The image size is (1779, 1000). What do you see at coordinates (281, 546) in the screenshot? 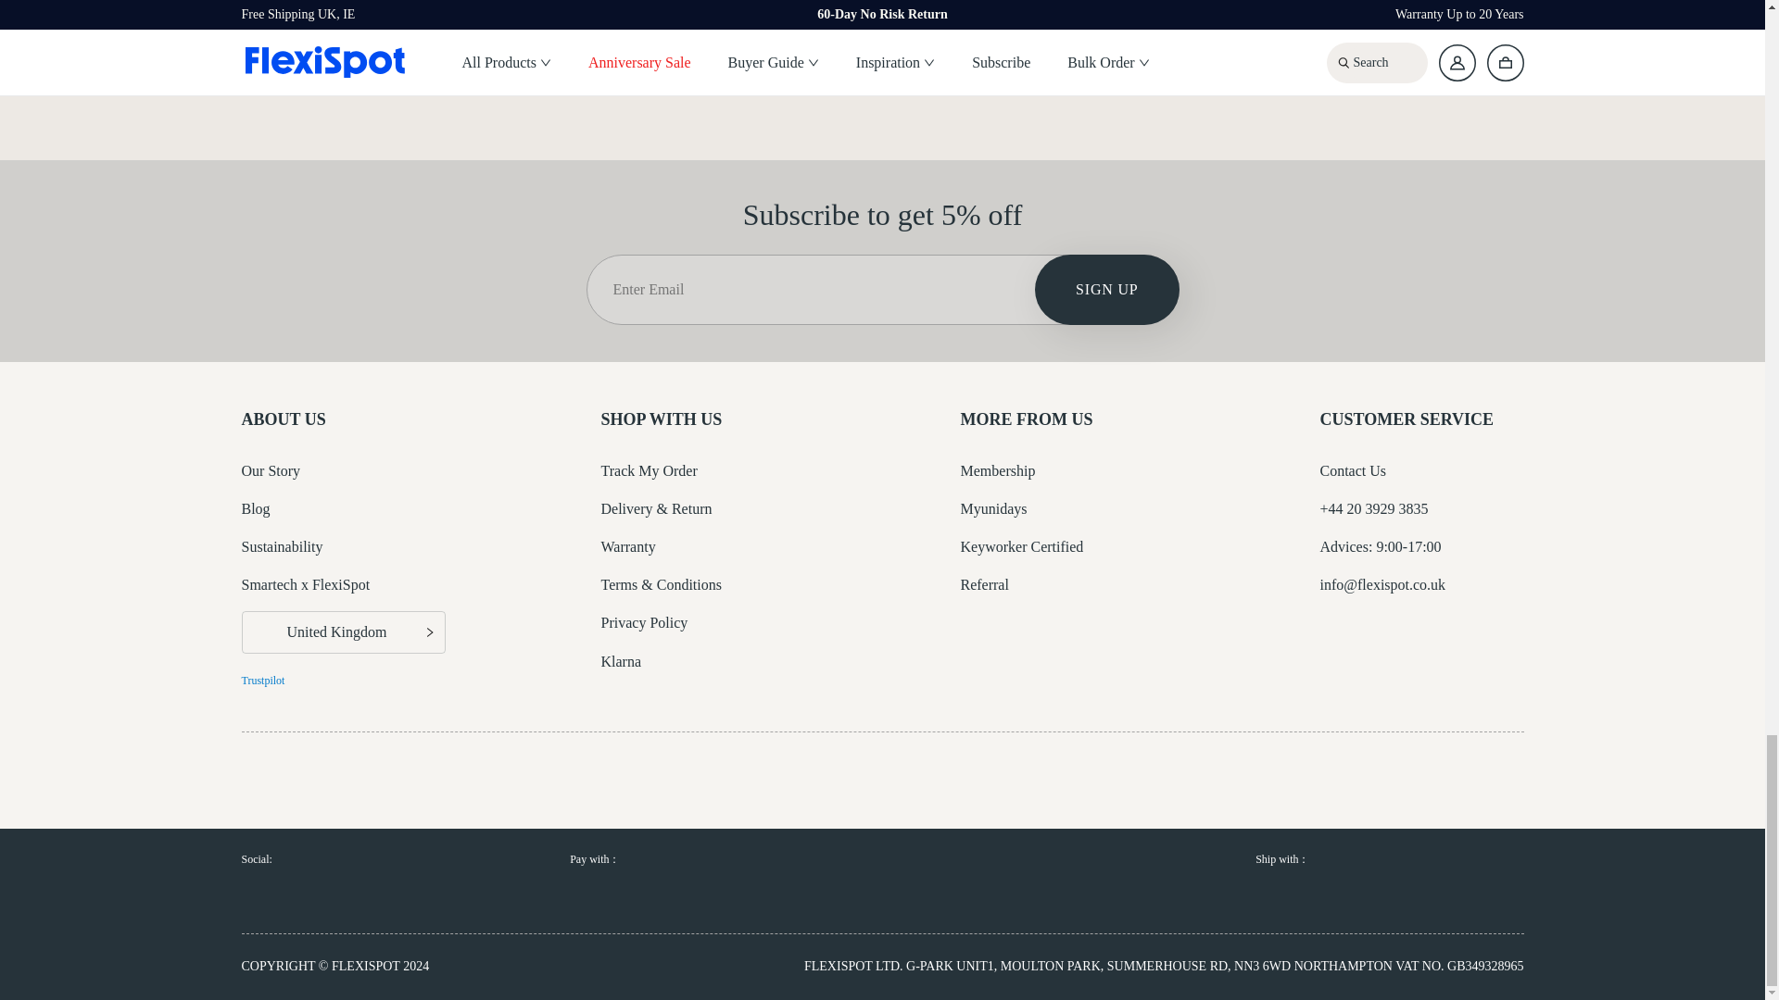
I see `Sustainability` at bounding box center [281, 546].